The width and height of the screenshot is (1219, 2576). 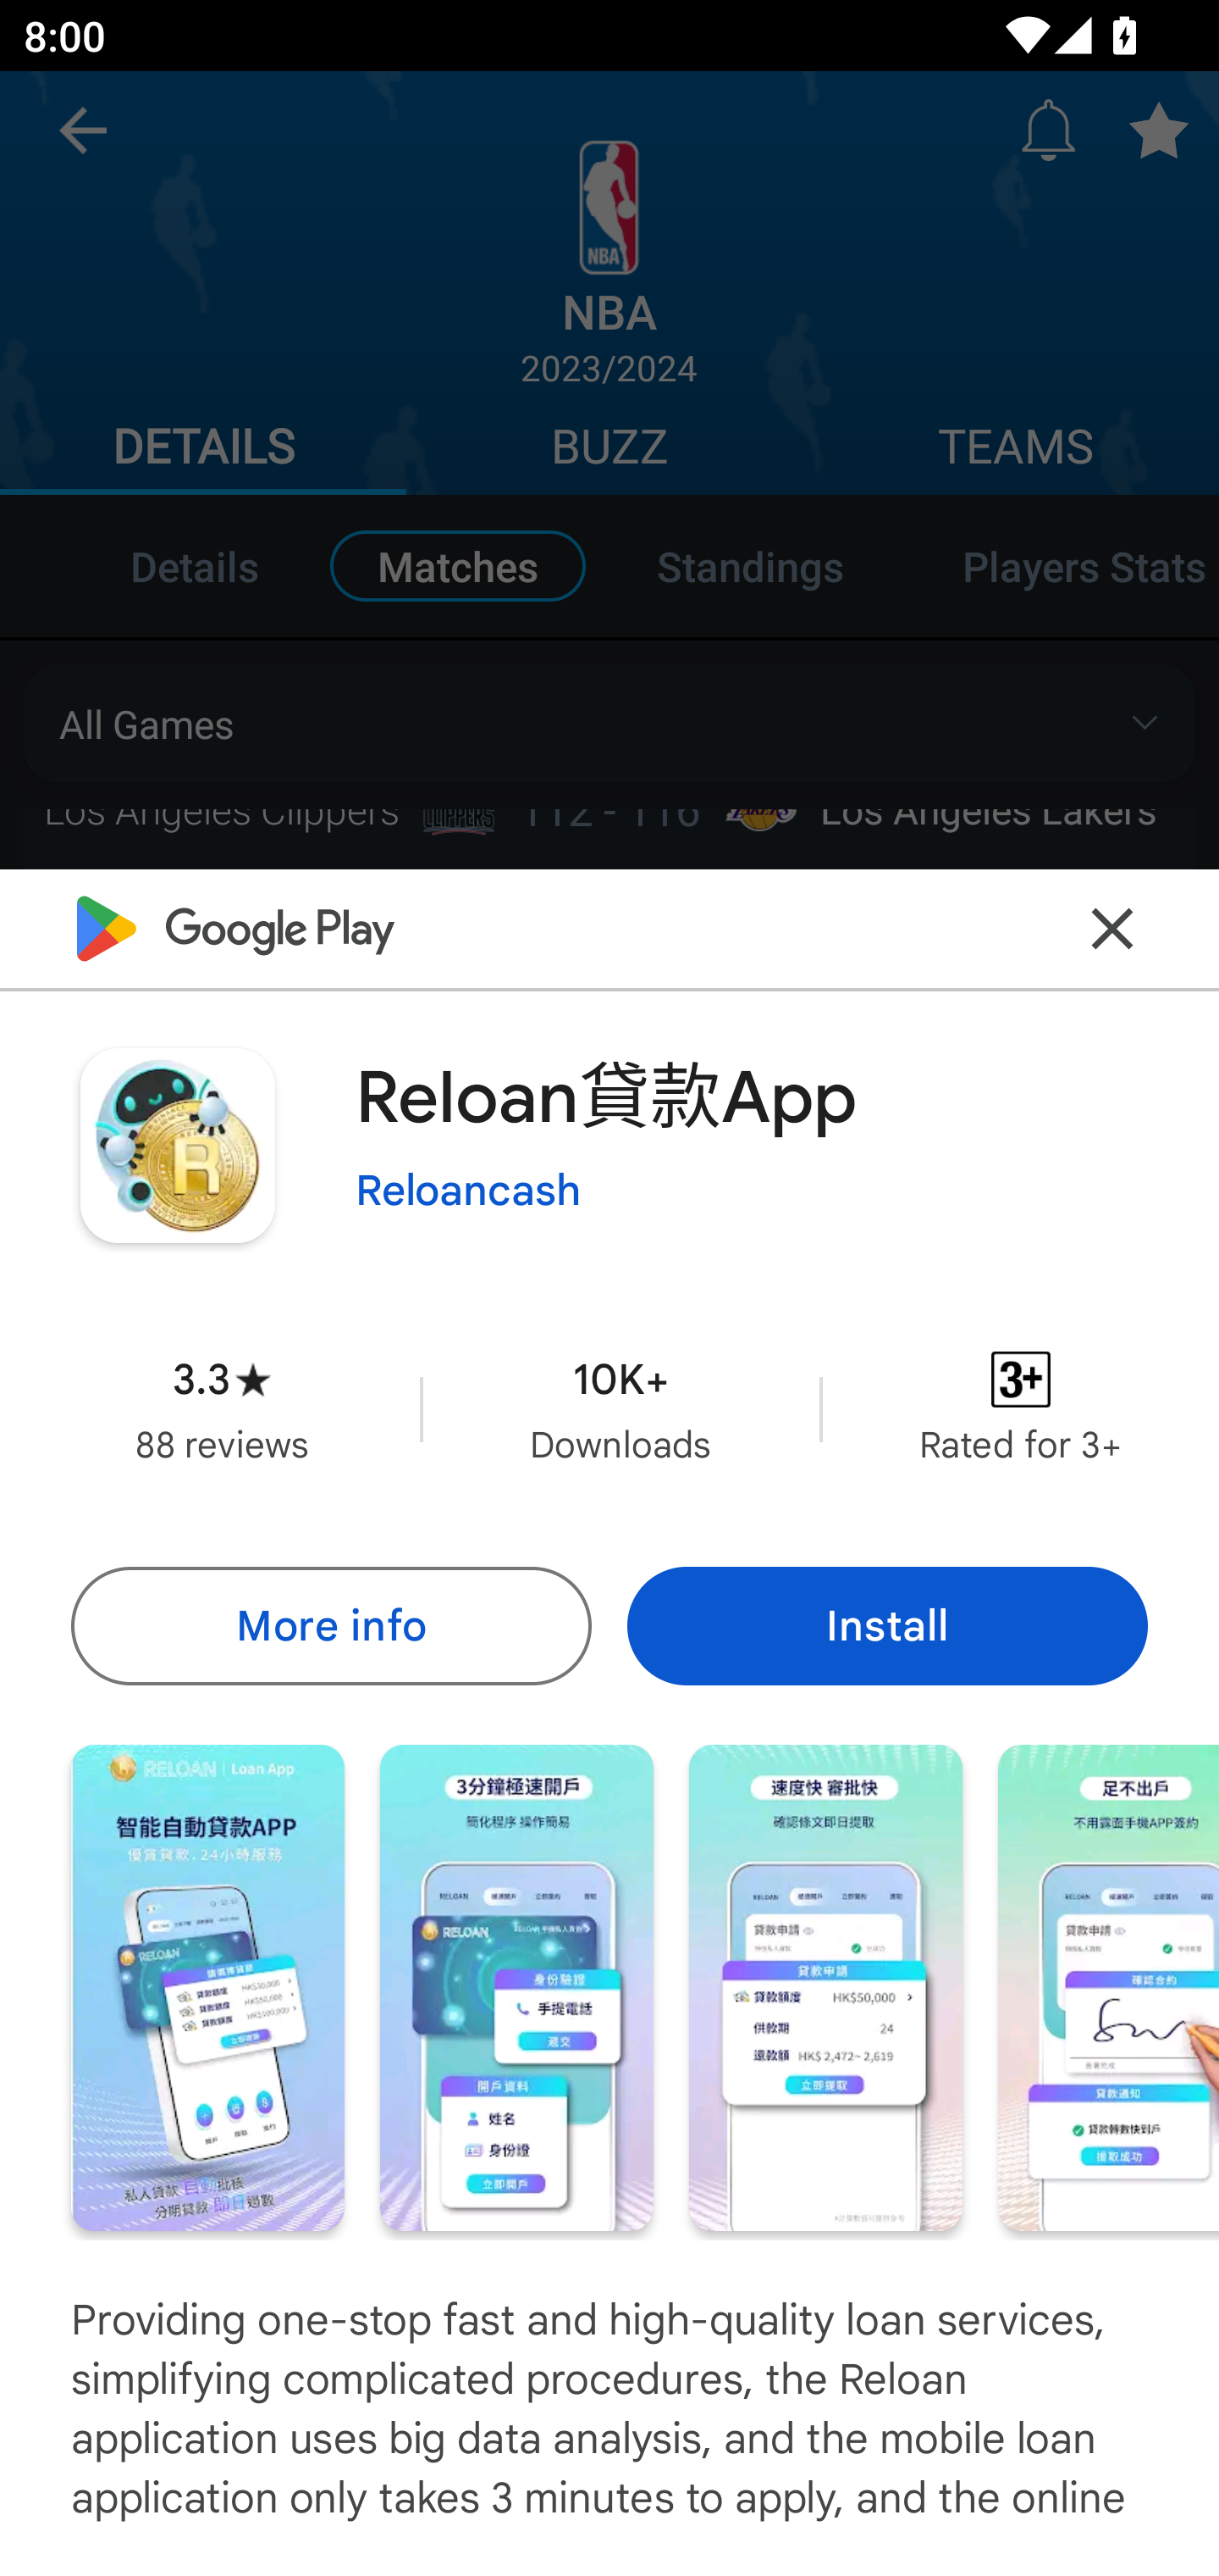 What do you see at coordinates (887, 1625) in the screenshot?
I see `Install` at bounding box center [887, 1625].